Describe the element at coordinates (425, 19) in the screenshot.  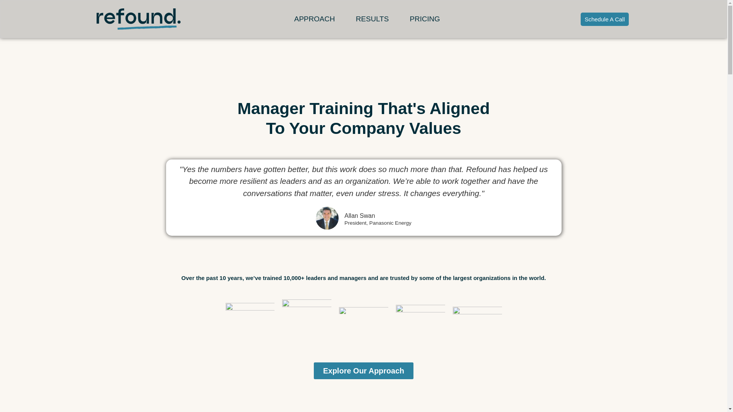
I see `PRICING` at that location.